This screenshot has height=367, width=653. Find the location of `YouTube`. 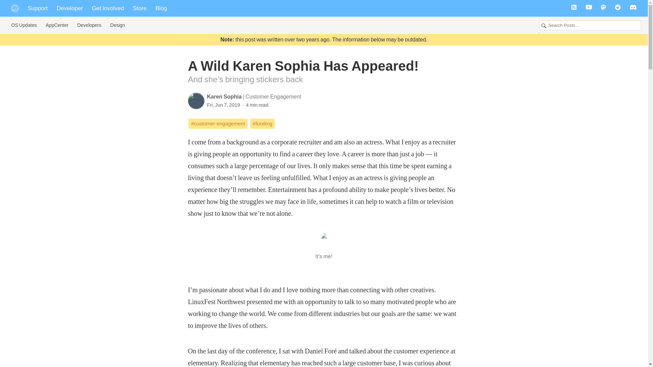

YouTube is located at coordinates (589, 8).